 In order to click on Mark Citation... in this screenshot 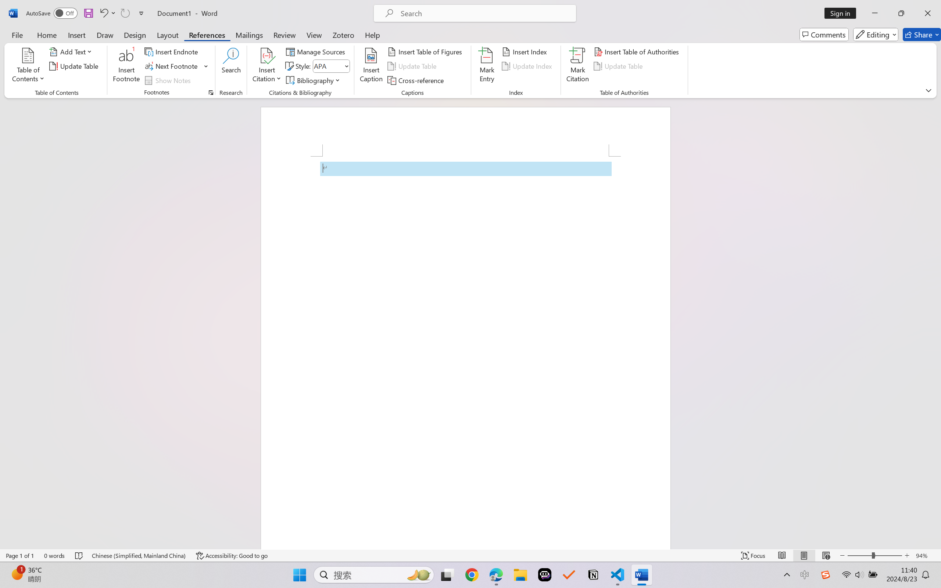, I will do `click(578, 66)`.